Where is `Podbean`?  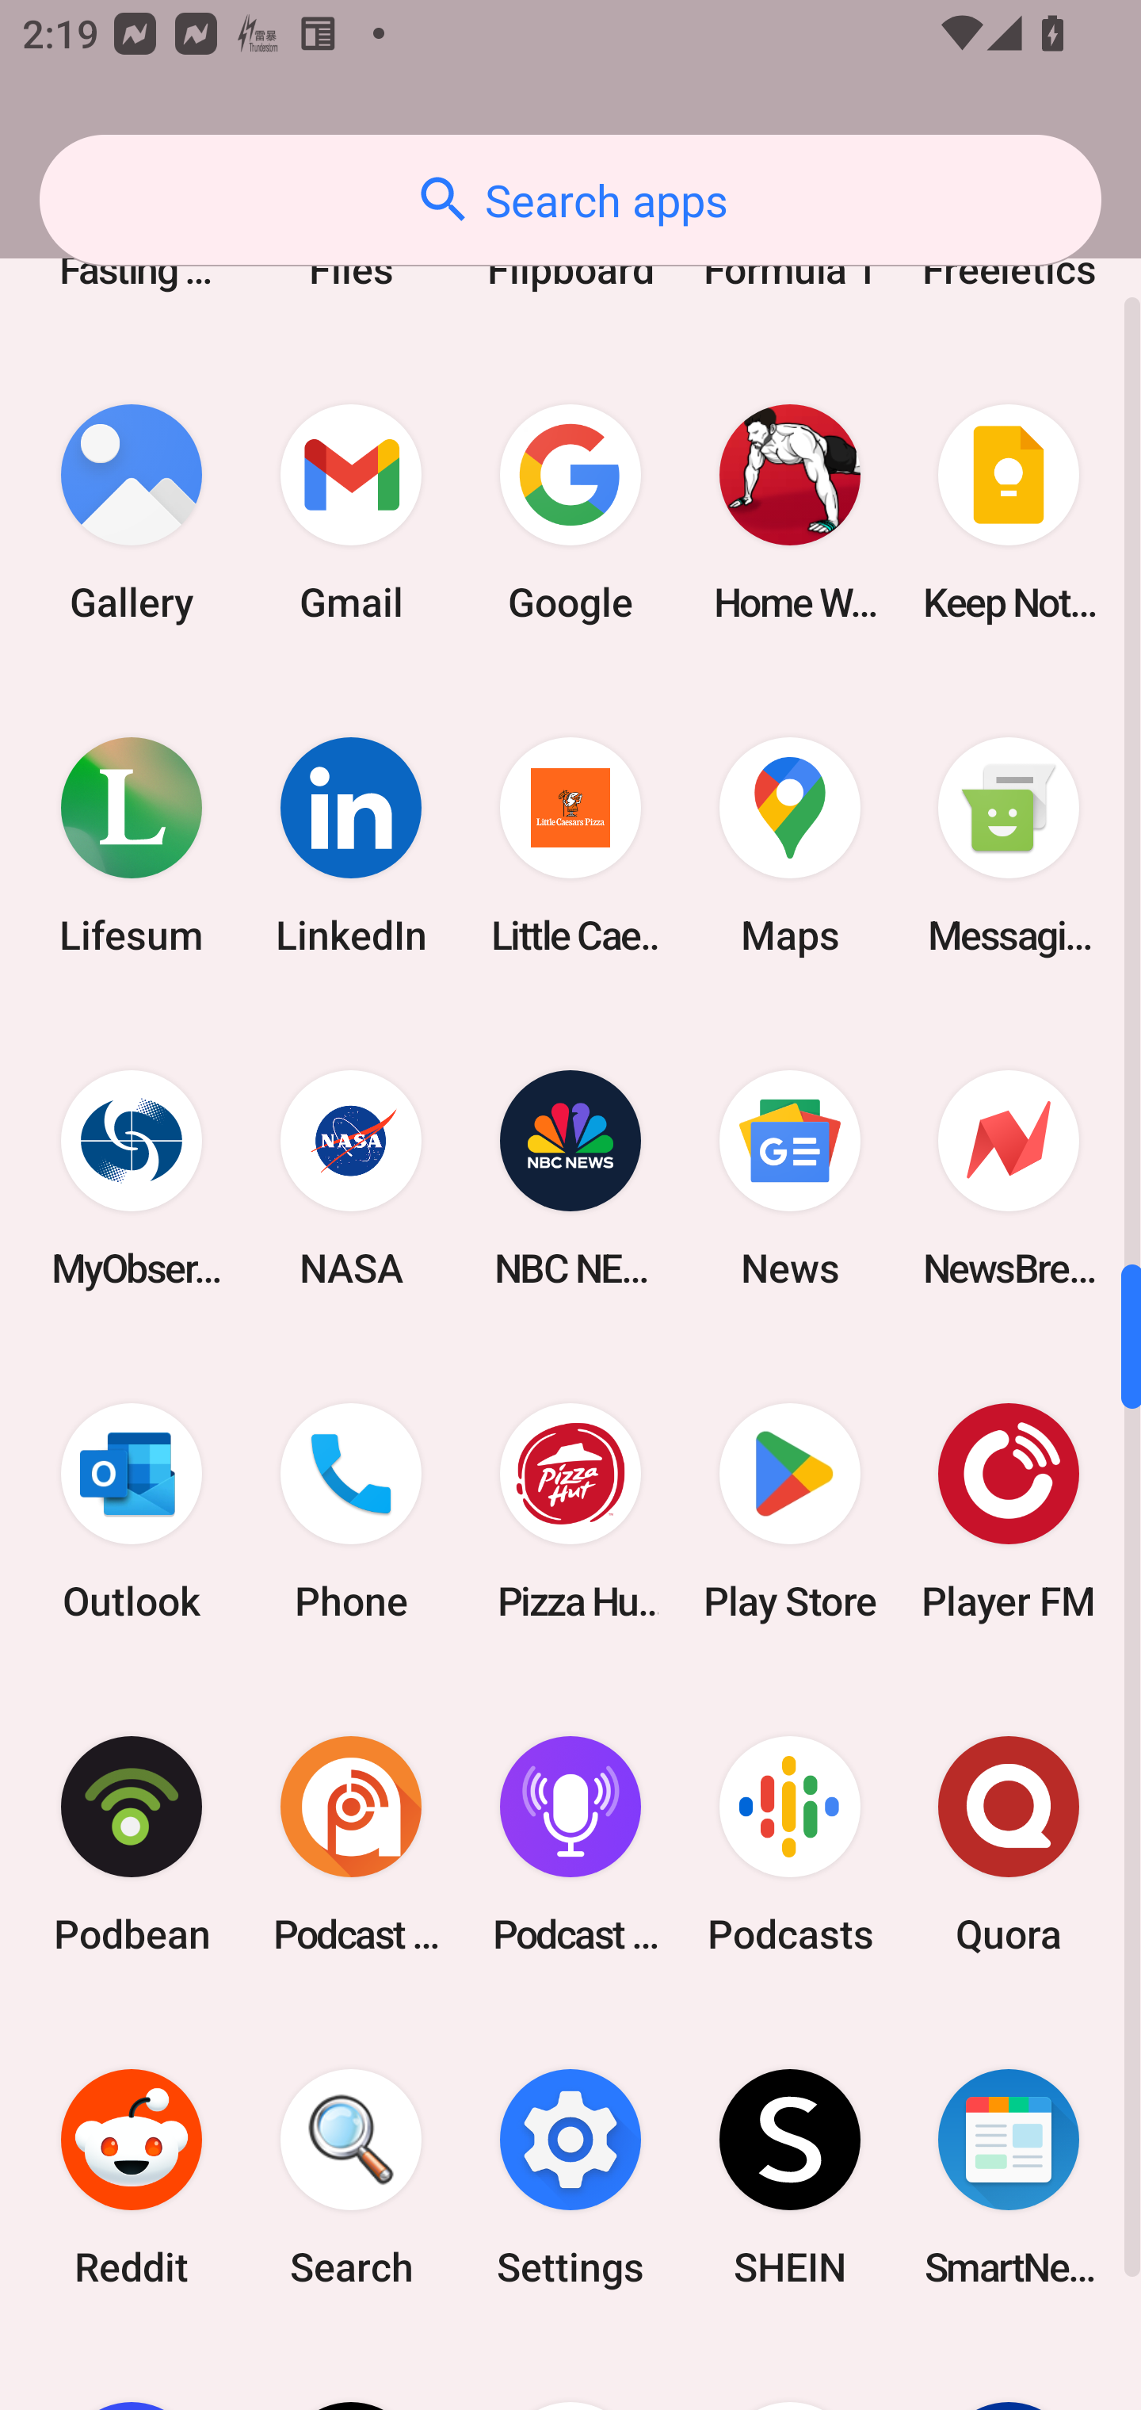 Podbean is located at coordinates (132, 1844).